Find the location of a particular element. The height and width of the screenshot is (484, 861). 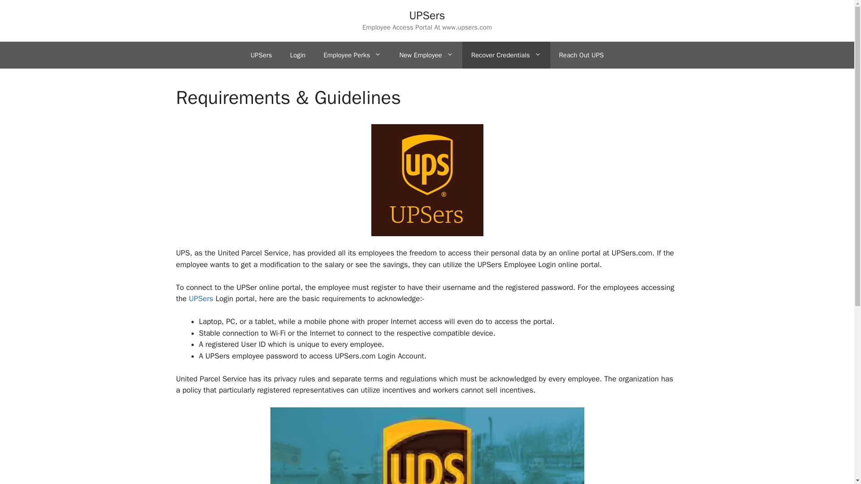

Employee Perks is located at coordinates (352, 55).